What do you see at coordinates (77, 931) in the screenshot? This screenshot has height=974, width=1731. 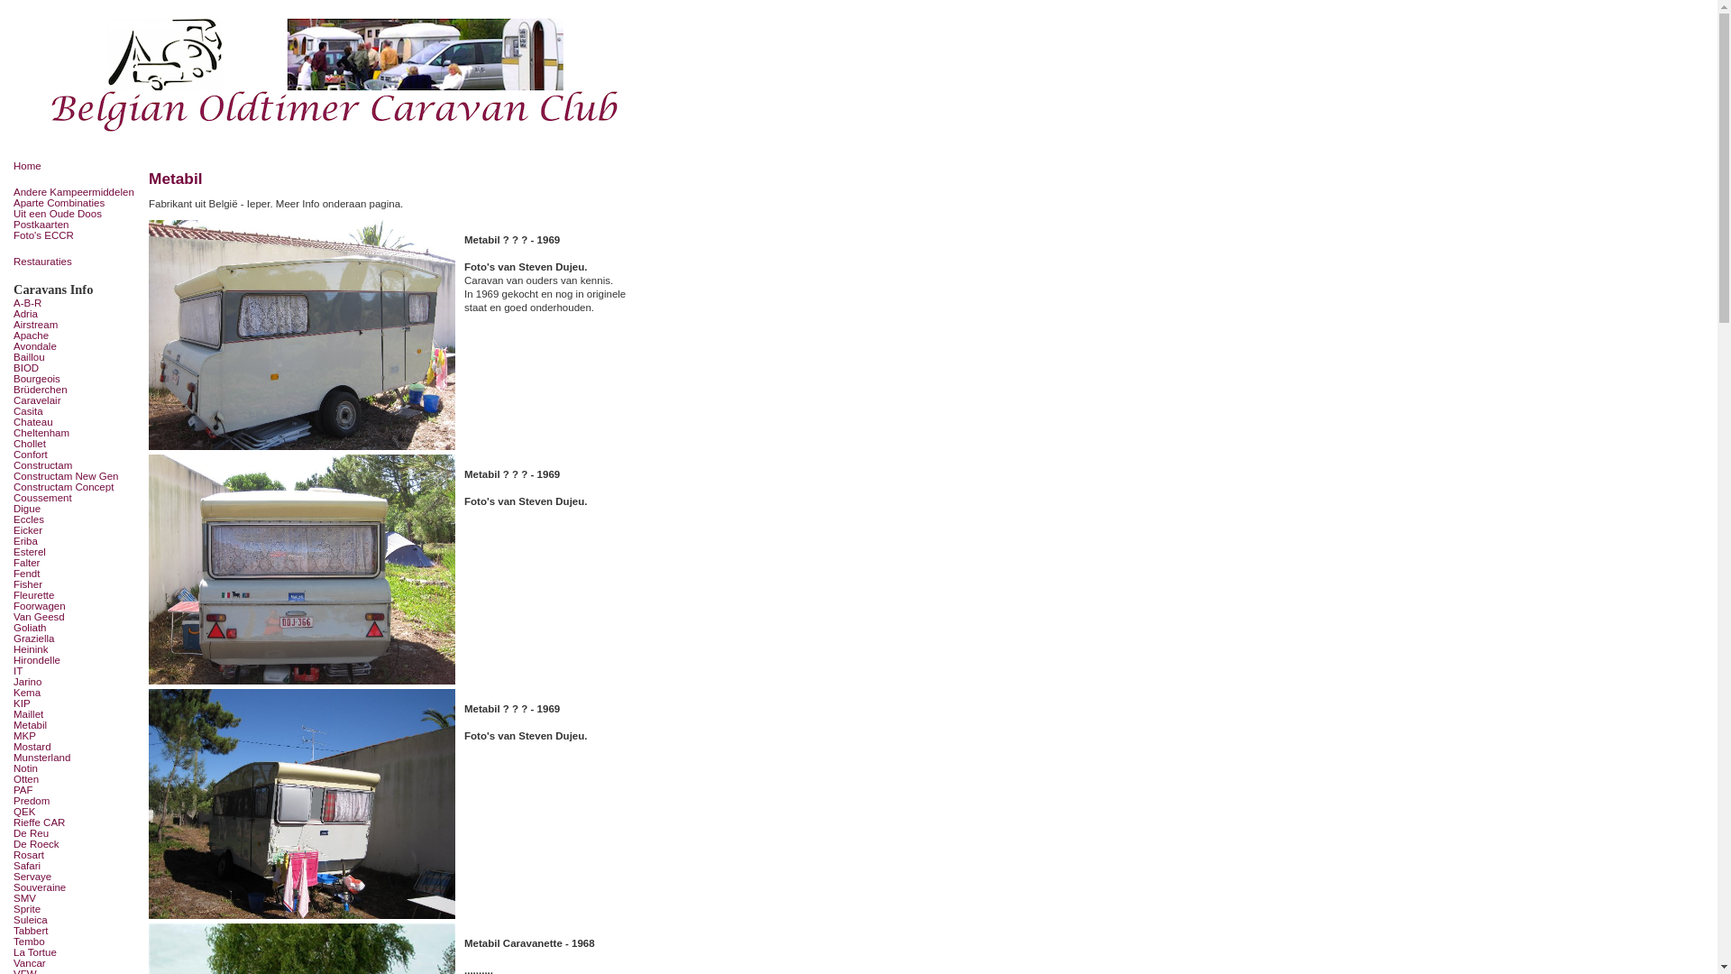 I see `Tabbert` at bounding box center [77, 931].